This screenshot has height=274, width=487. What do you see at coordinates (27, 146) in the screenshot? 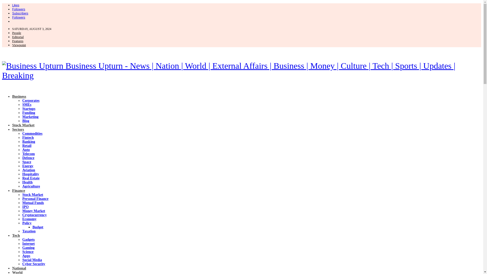
I see `Retail` at bounding box center [27, 146].